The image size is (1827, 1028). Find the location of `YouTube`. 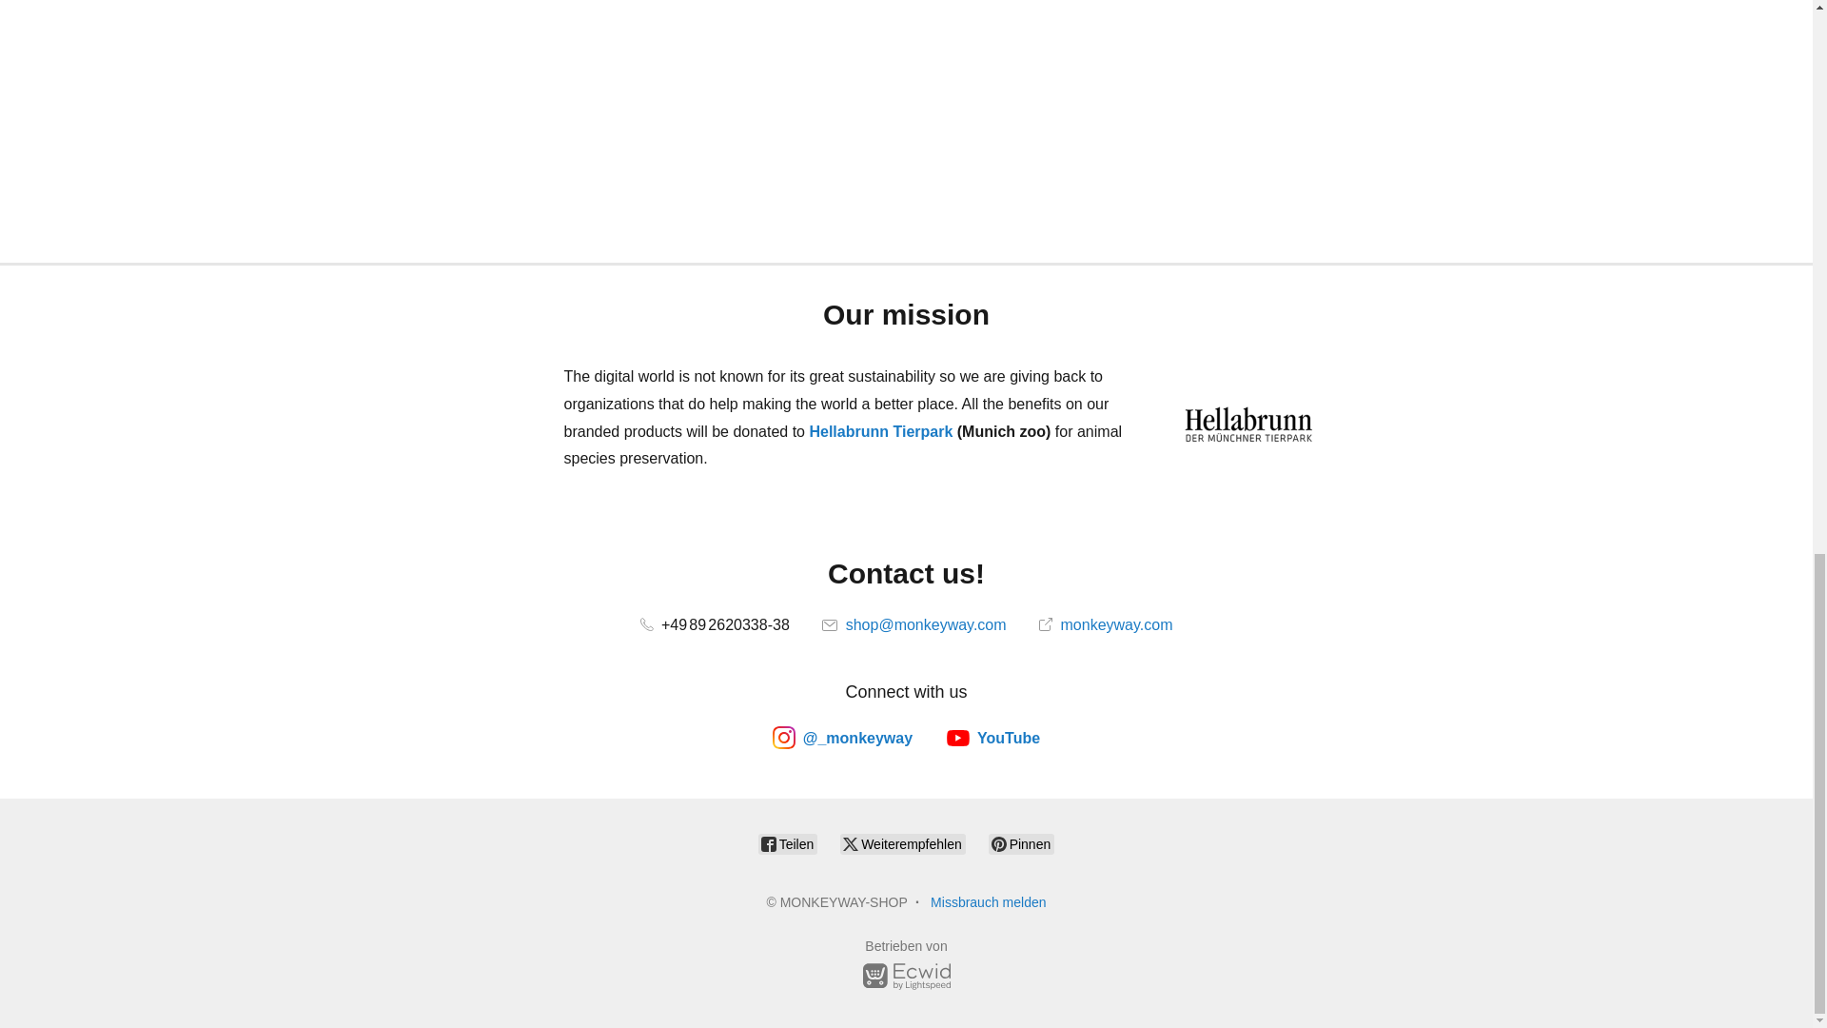

YouTube is located at coordinates (992, 737).